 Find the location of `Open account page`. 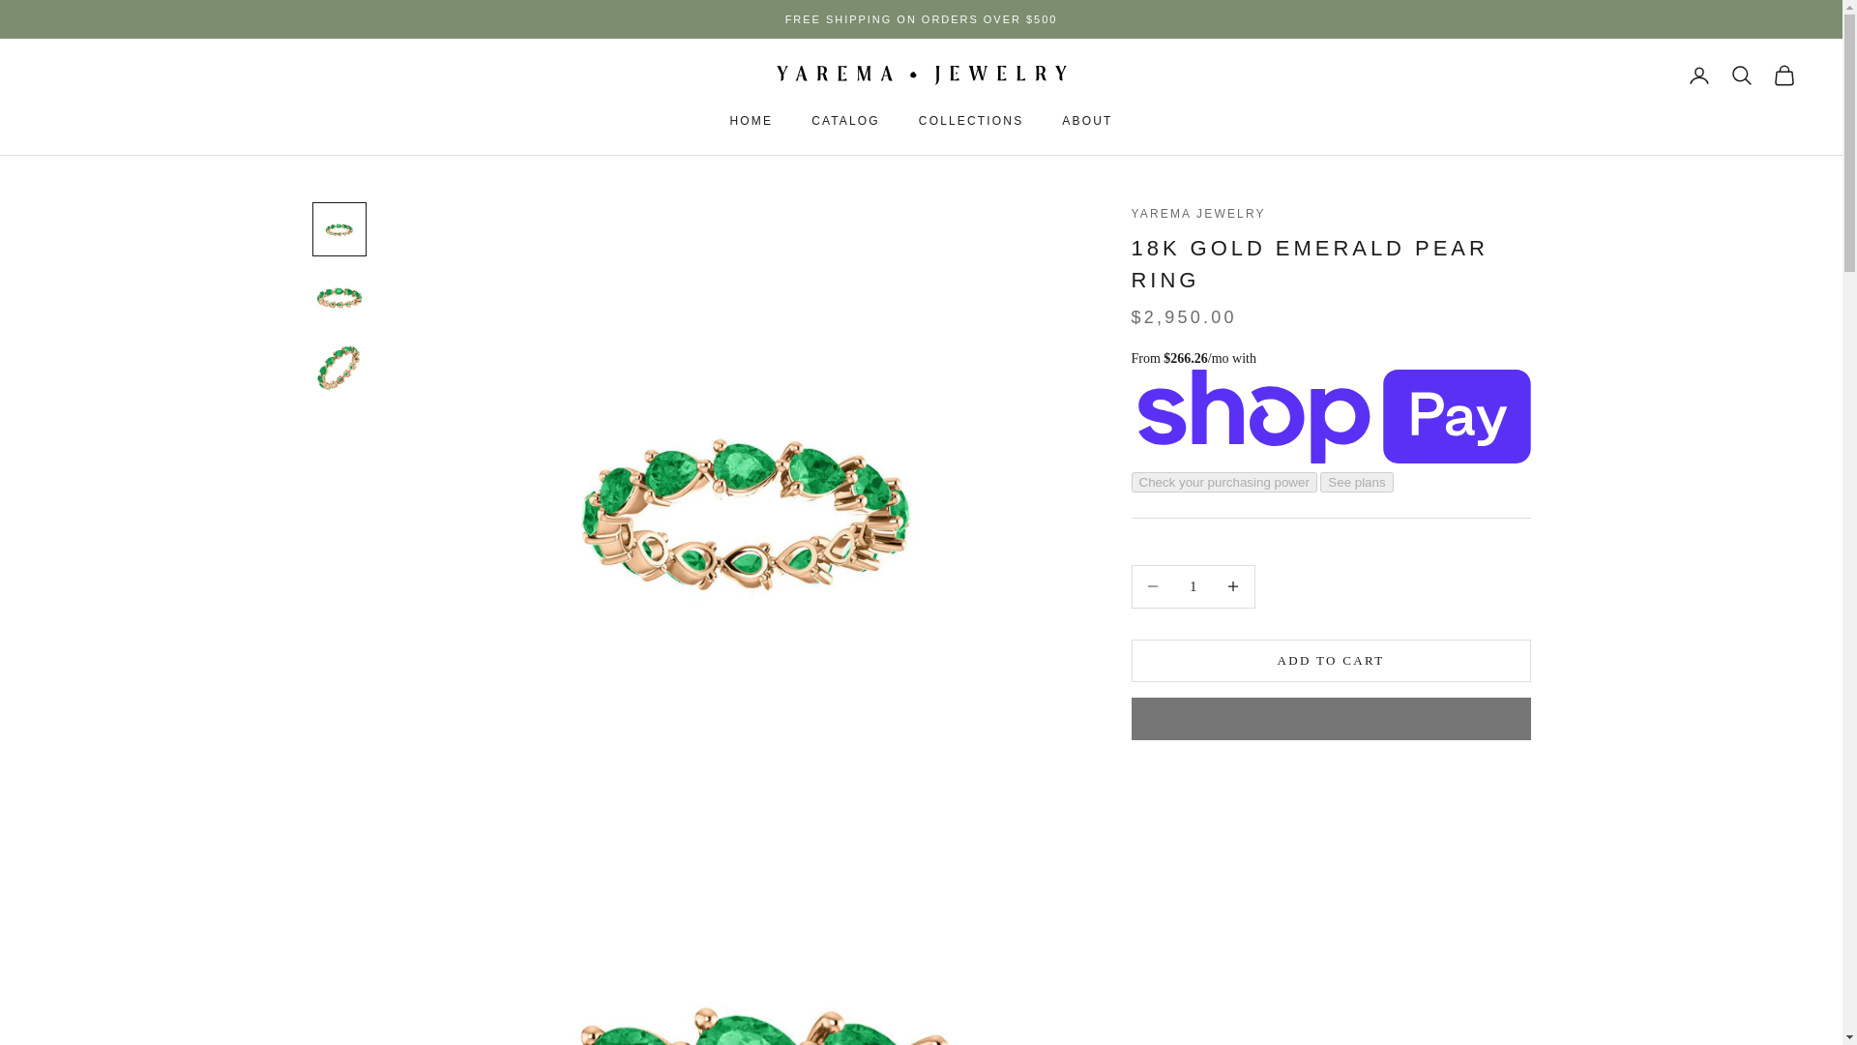

Open account page is located at coordinates (1698, 75).